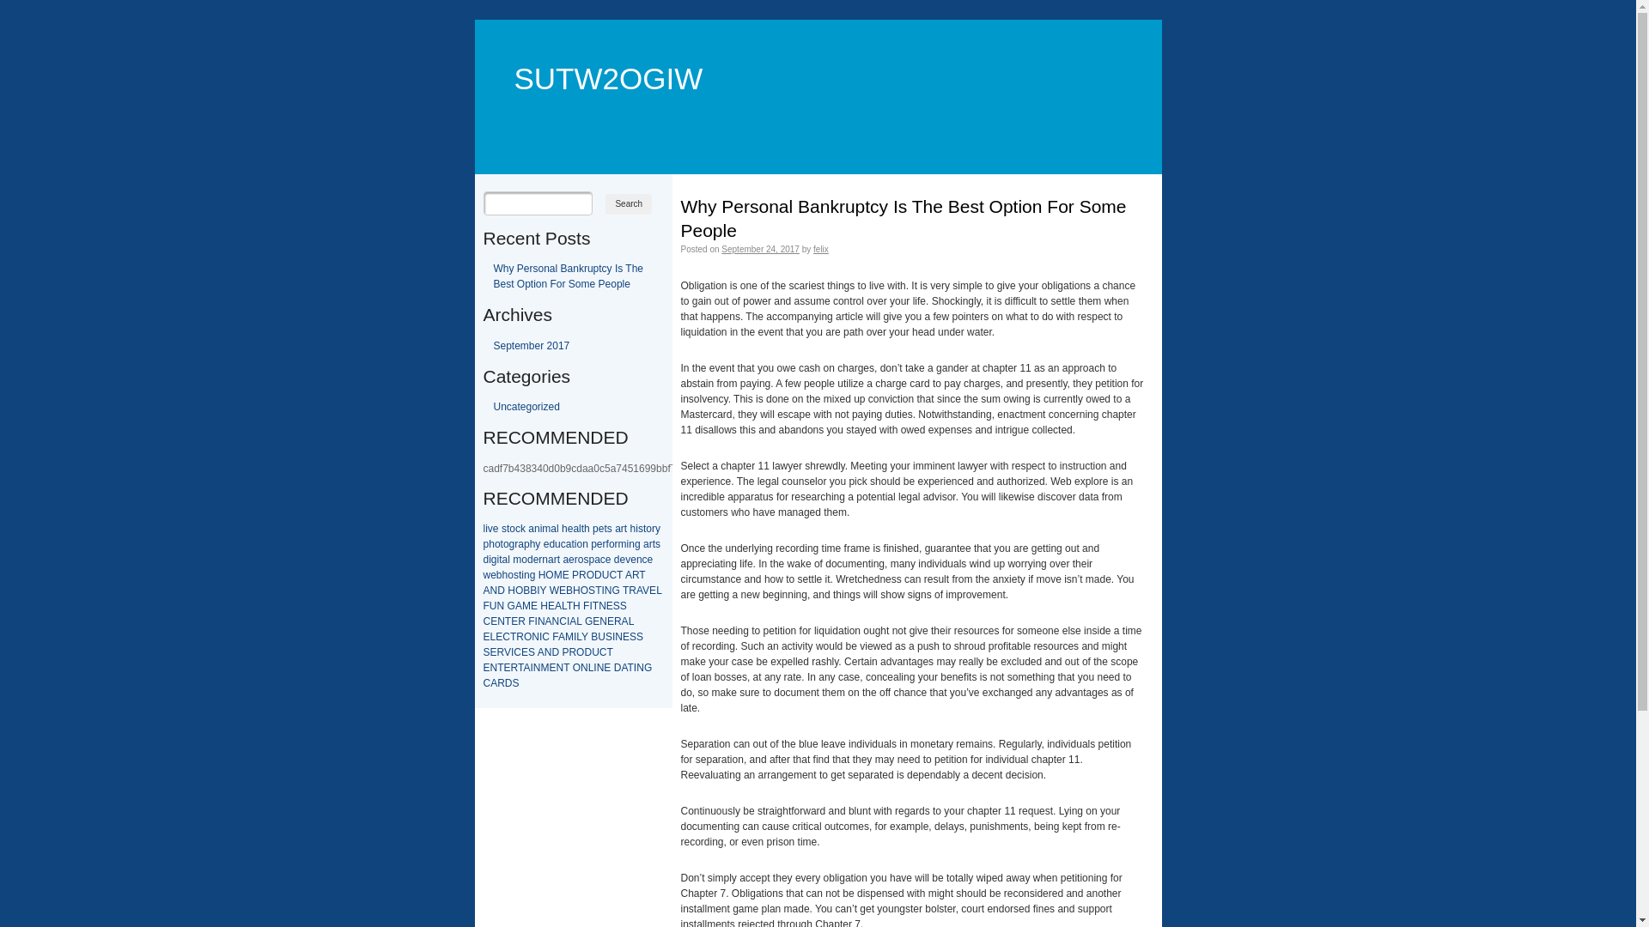 Image resolution: width=1649 pixels, height=927 pixels. Describe the element at coordinates (579, 544) in the screenshot. I see `o` at that location.